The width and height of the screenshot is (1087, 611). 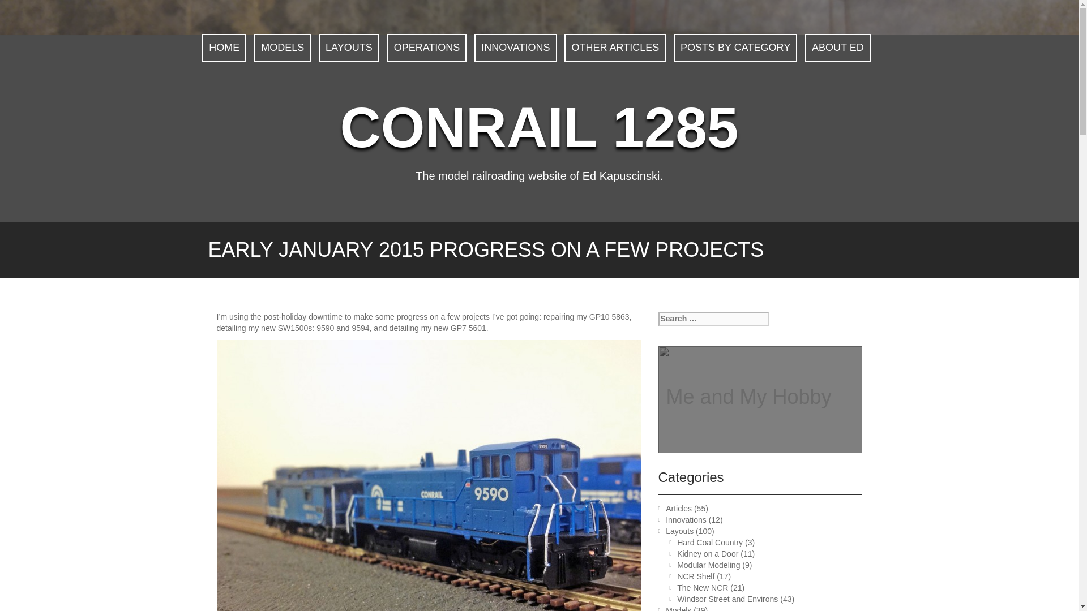 I want to click on ABOUT ED, so click(x=838, y=48).